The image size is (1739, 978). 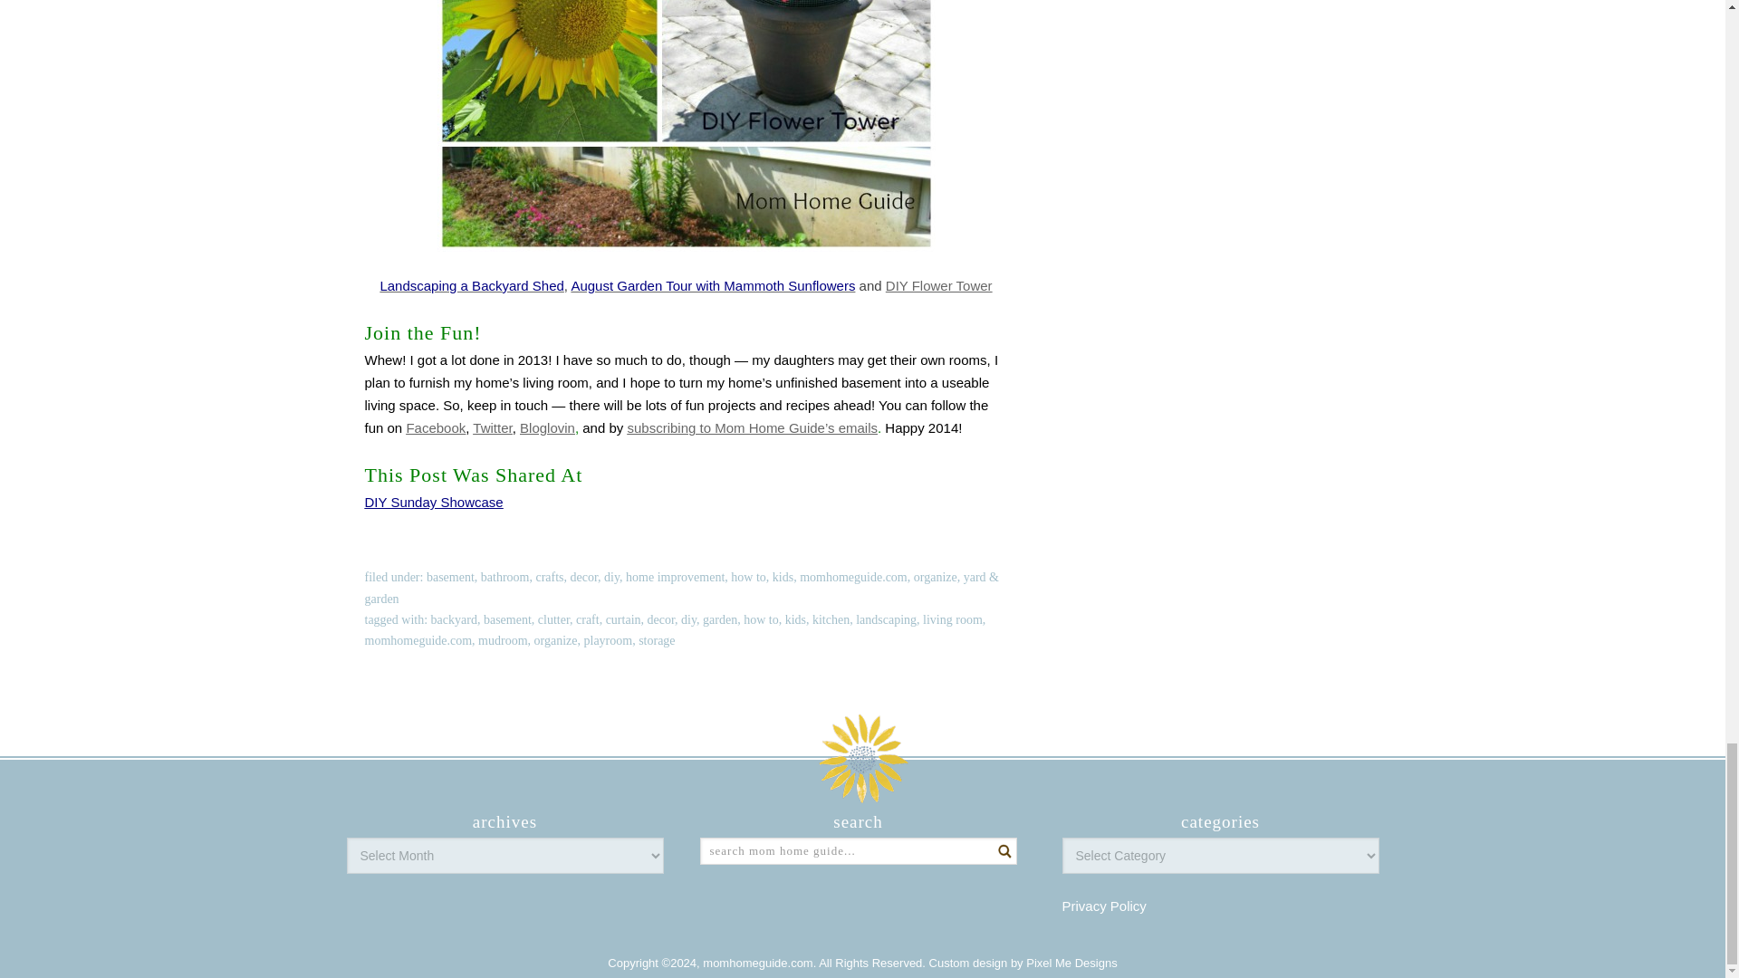 I want to click on Bloglovin, so click(x=547, y=427).